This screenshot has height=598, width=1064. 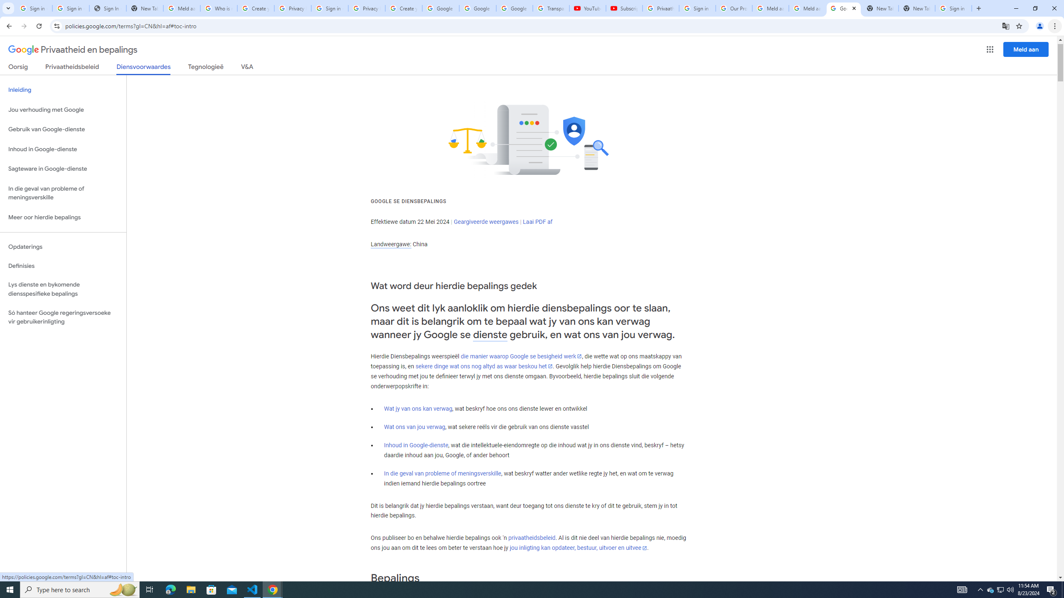 What do you see at coordinates (490, 335) in the screenshot?
I see `dienste` at bounding box center [490, 335].